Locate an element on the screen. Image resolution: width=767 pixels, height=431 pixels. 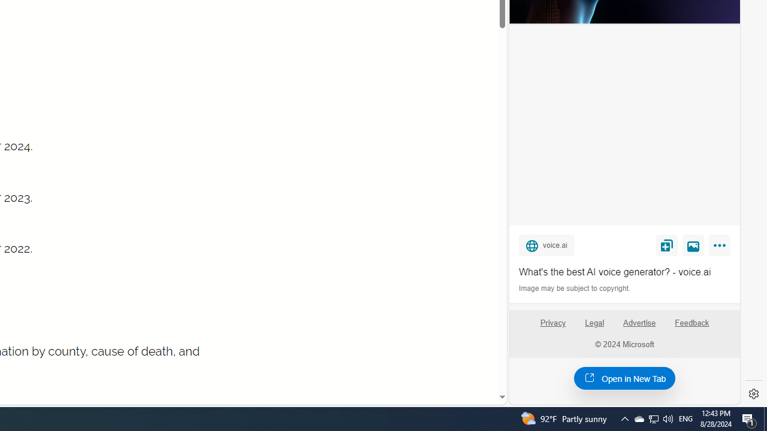
Legal is located at coordinates (594, 323).